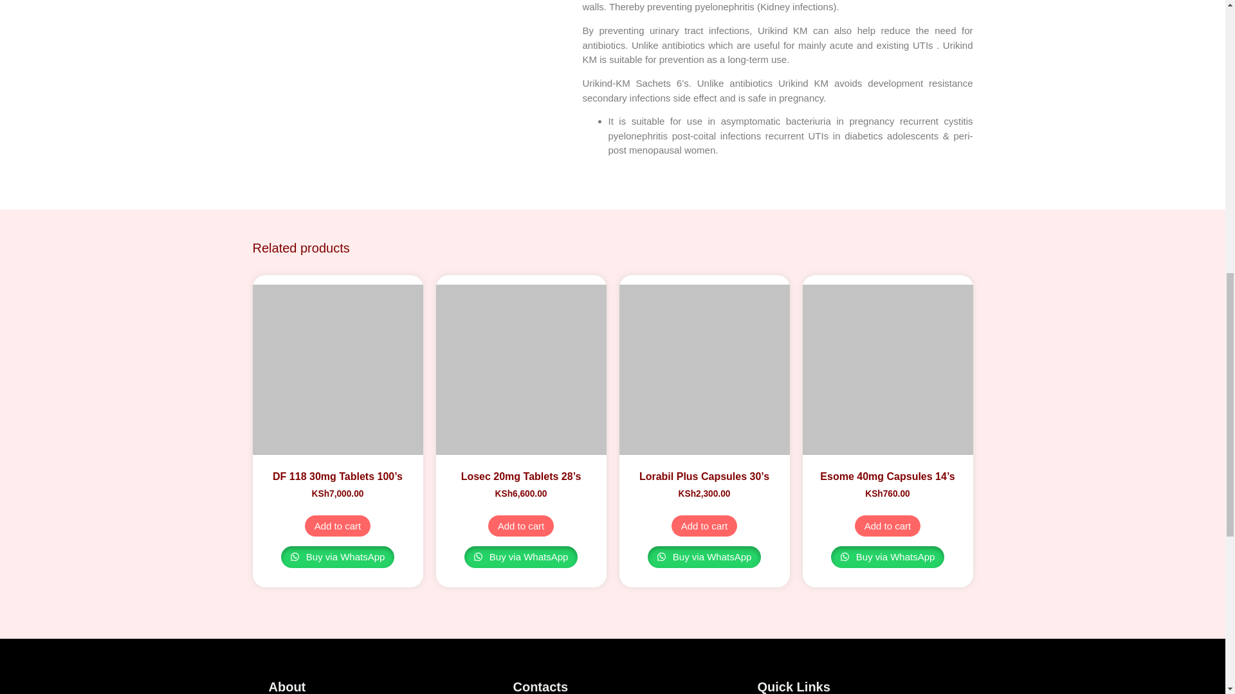  Describe the element at coordinates (888, 556) in the screenshot. I see `Complete order on WhatsApp to buy Esome 40mg Capsules 14's` at that location.